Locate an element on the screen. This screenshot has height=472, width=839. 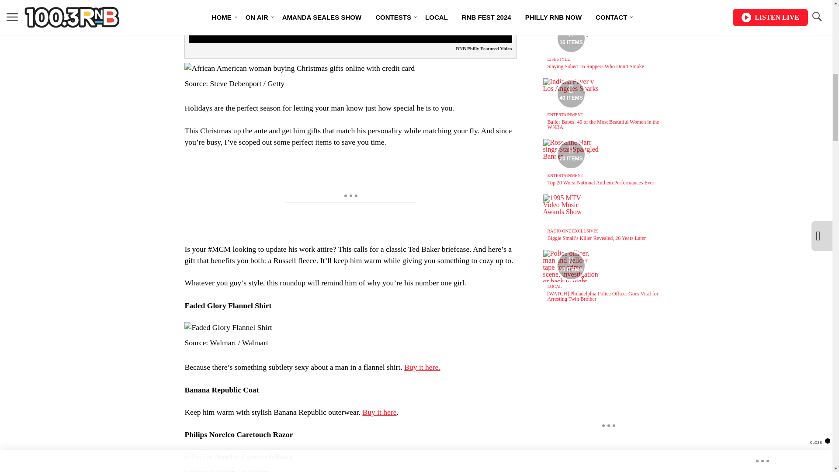
Media Playlist is located at coordinates (571, 38).